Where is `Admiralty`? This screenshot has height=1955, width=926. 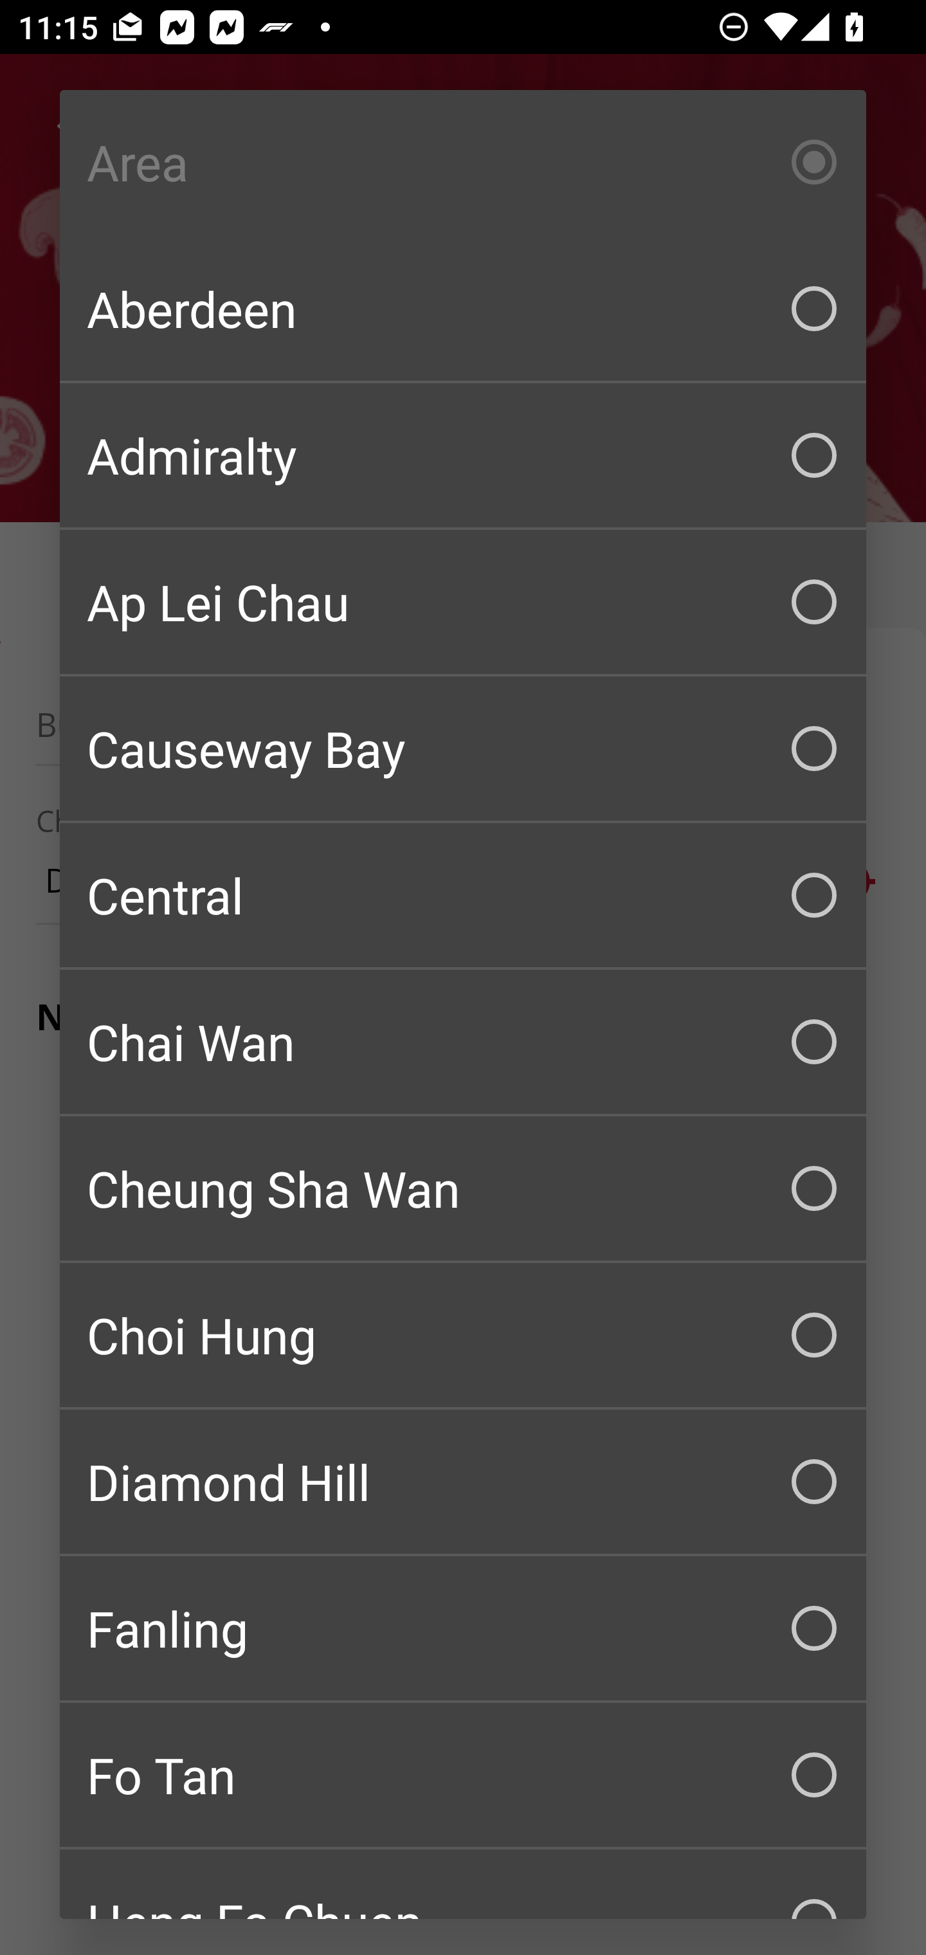
Admiralty is located at coordinates (463, 455).